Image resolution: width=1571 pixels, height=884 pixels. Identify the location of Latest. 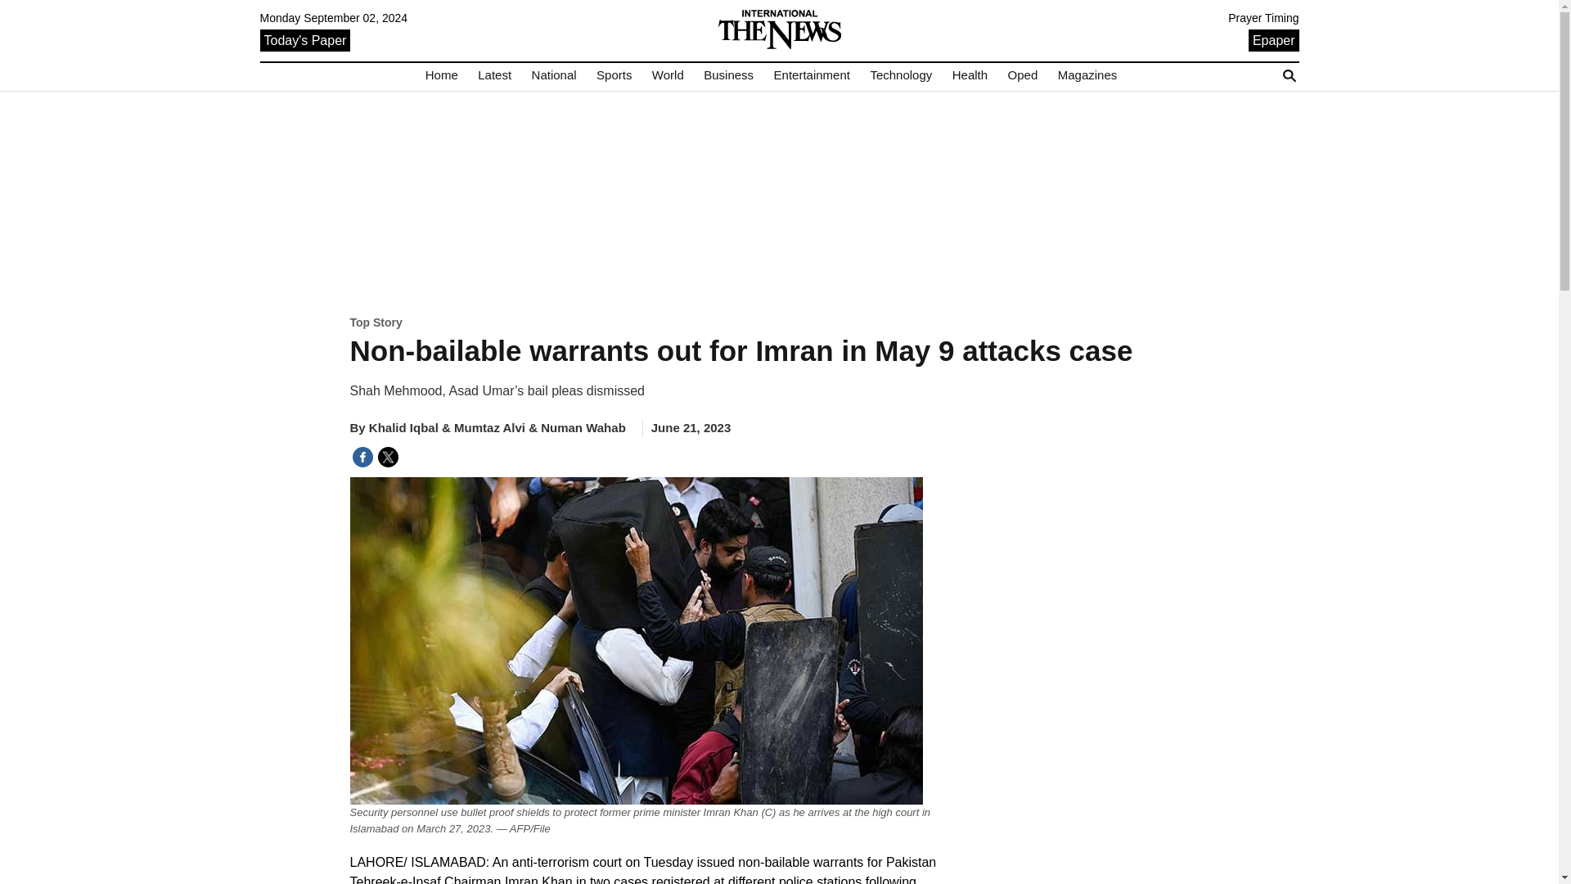
(494, 75).